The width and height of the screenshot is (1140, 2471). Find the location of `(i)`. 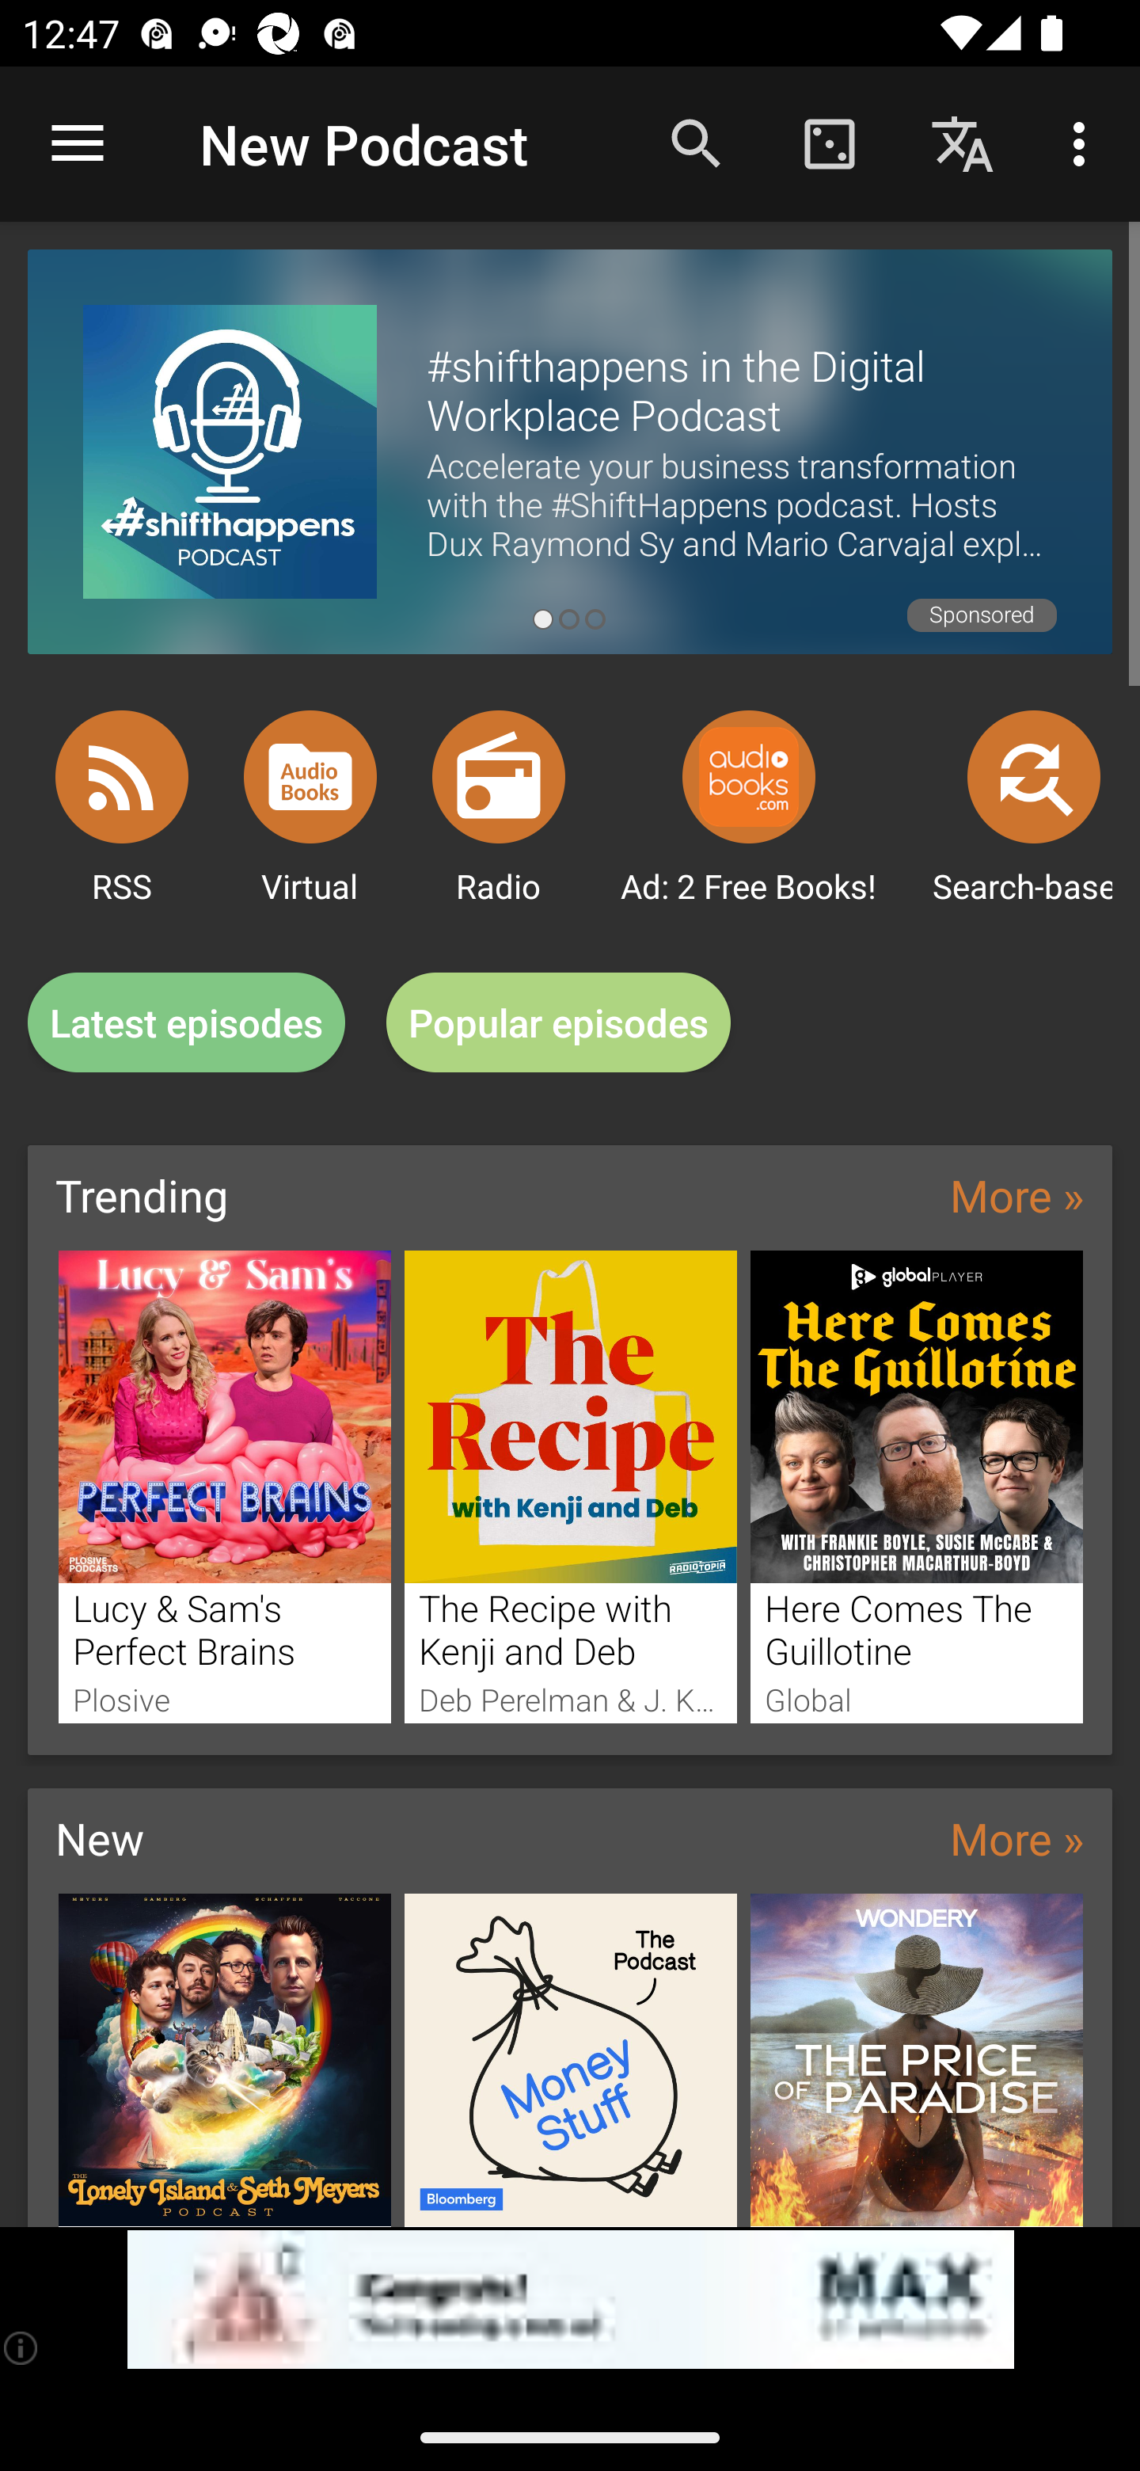

(i) is located at coordinates (22, 2347).